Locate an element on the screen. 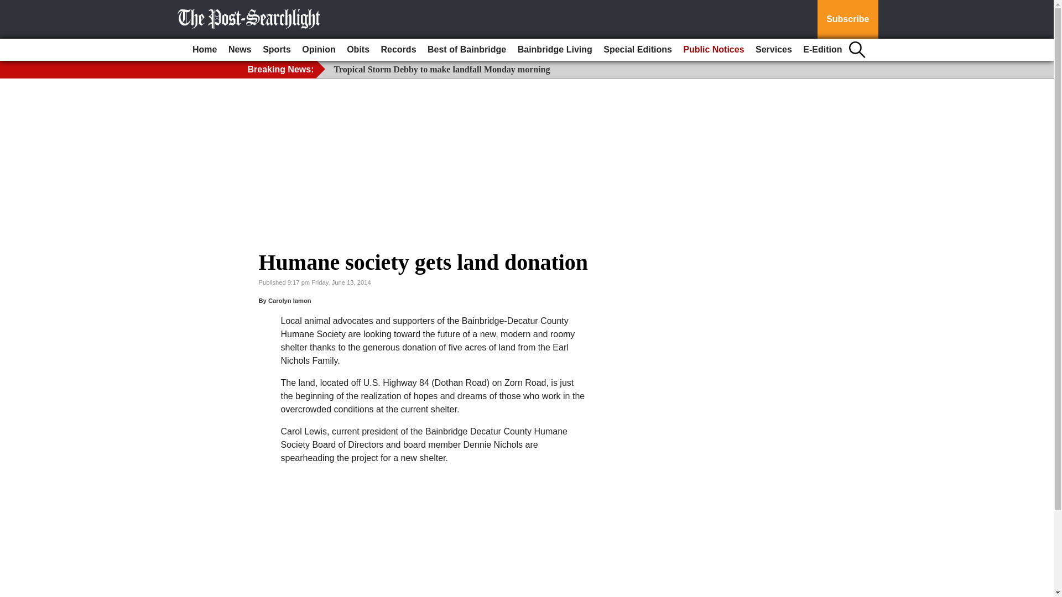  Subscribe is located at coordinates (847, 19).